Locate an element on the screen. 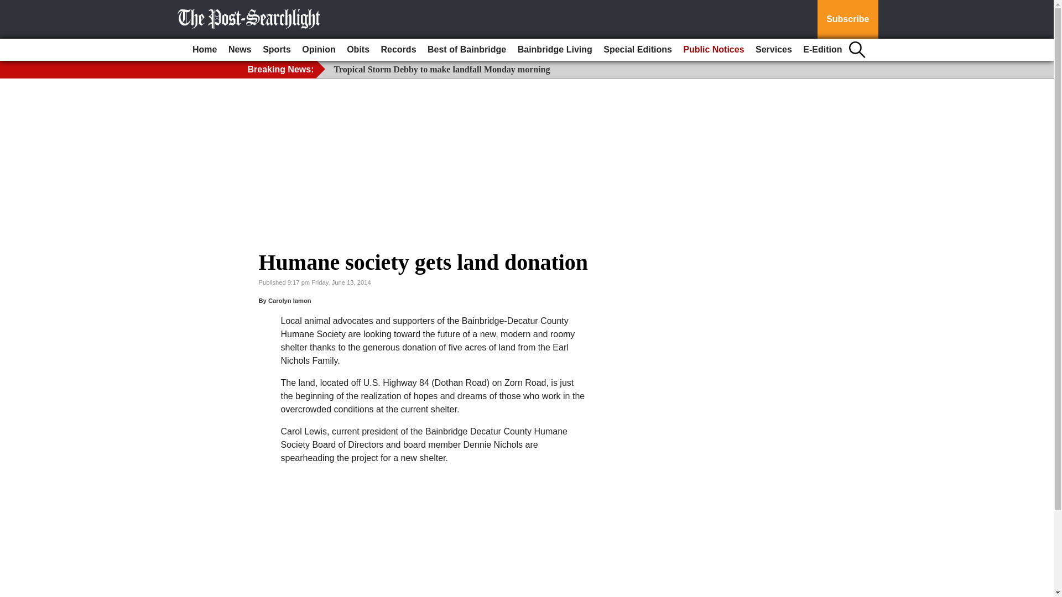  Subscribe is located at coordinates (847, 19).